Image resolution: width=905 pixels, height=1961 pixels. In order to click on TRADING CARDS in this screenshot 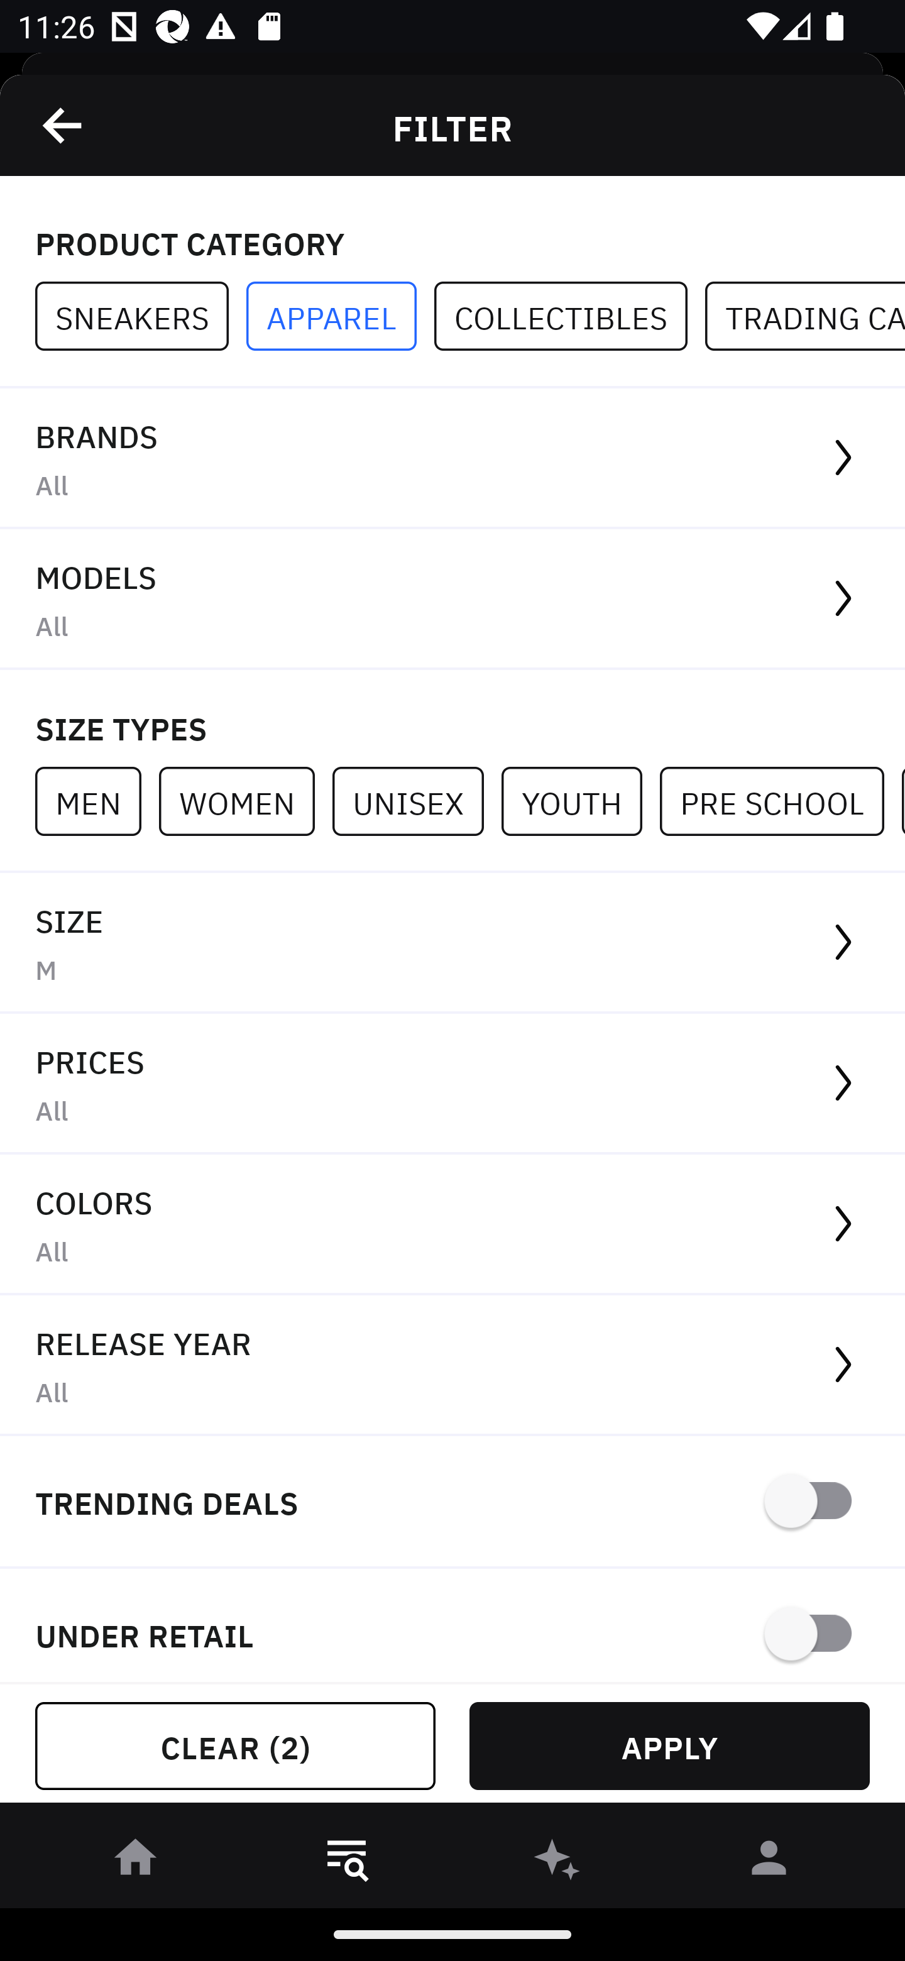, I will do `click(804, 317)`.